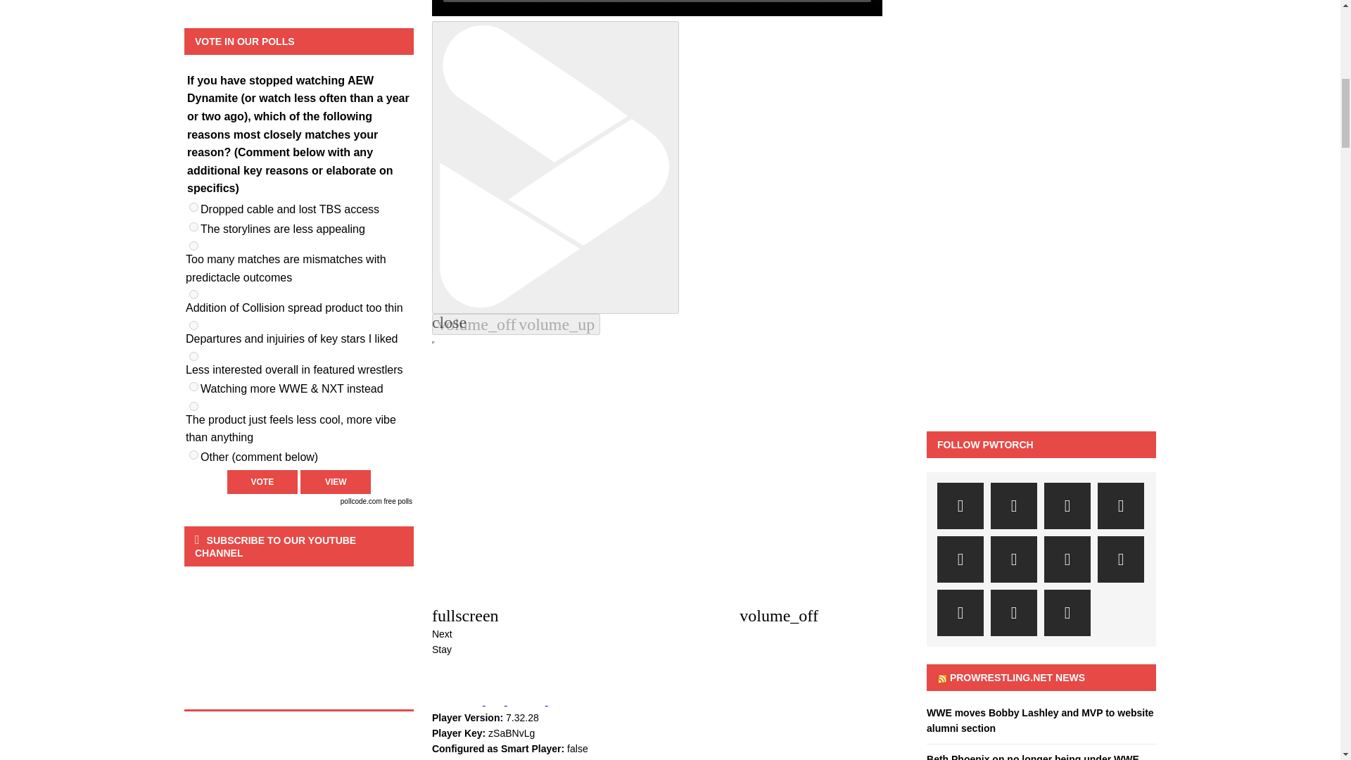  I want to click on 6, so click(194, 356).